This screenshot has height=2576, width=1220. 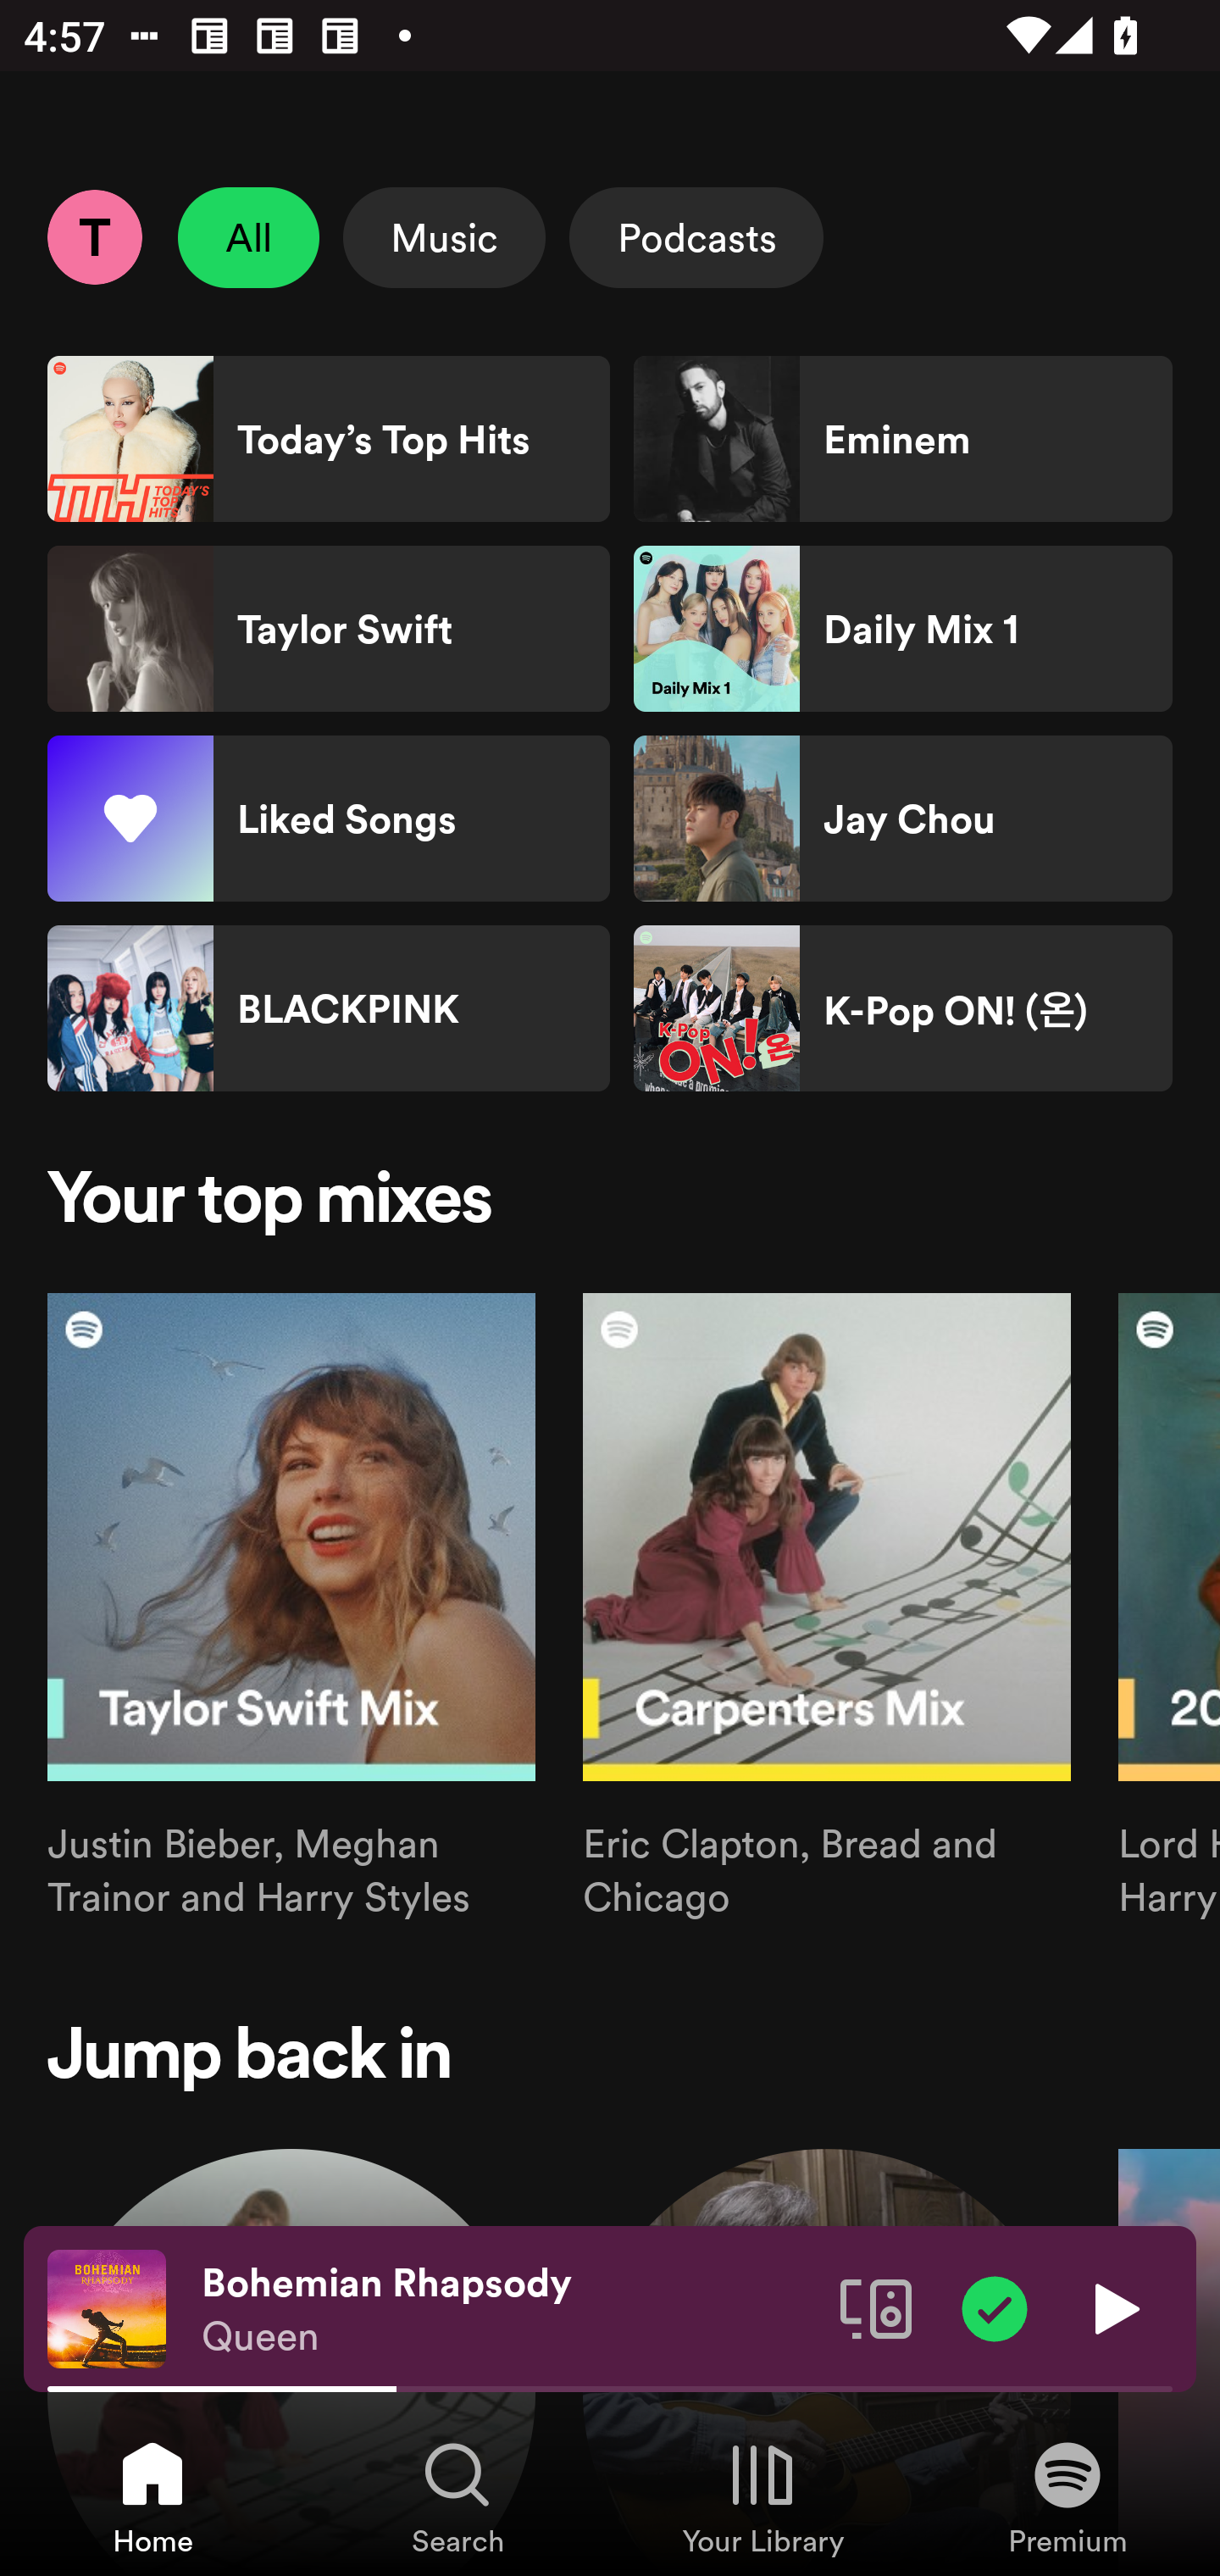 What do you see at coordinates (876, 2307) in the screenshot?
I see `Connect to a device. Opens the devices menu` at bounding box center [876, 2307].